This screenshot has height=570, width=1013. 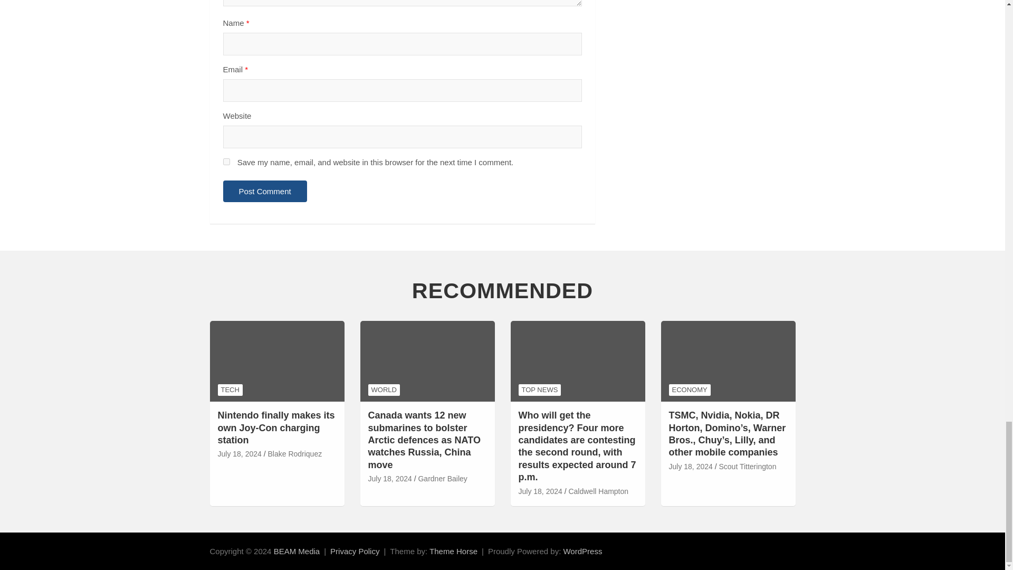 What do you see at coordinates (297, 551) in the screenshot?
I see `BEAM Media` at bounding box center [297, 551].